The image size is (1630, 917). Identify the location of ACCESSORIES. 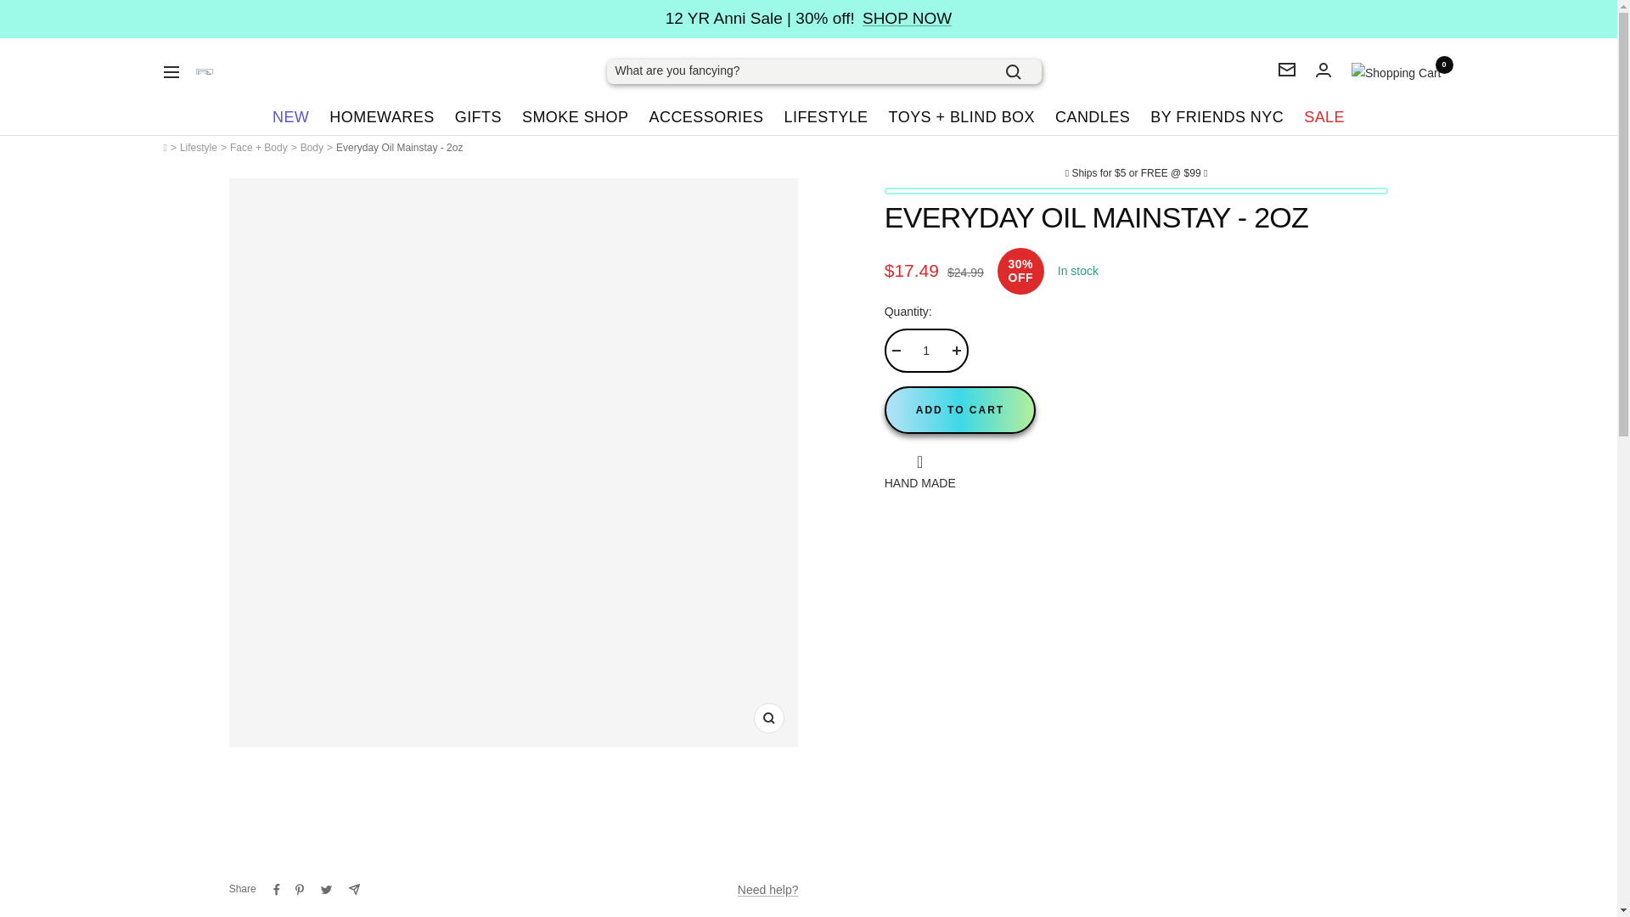
(705, 117).